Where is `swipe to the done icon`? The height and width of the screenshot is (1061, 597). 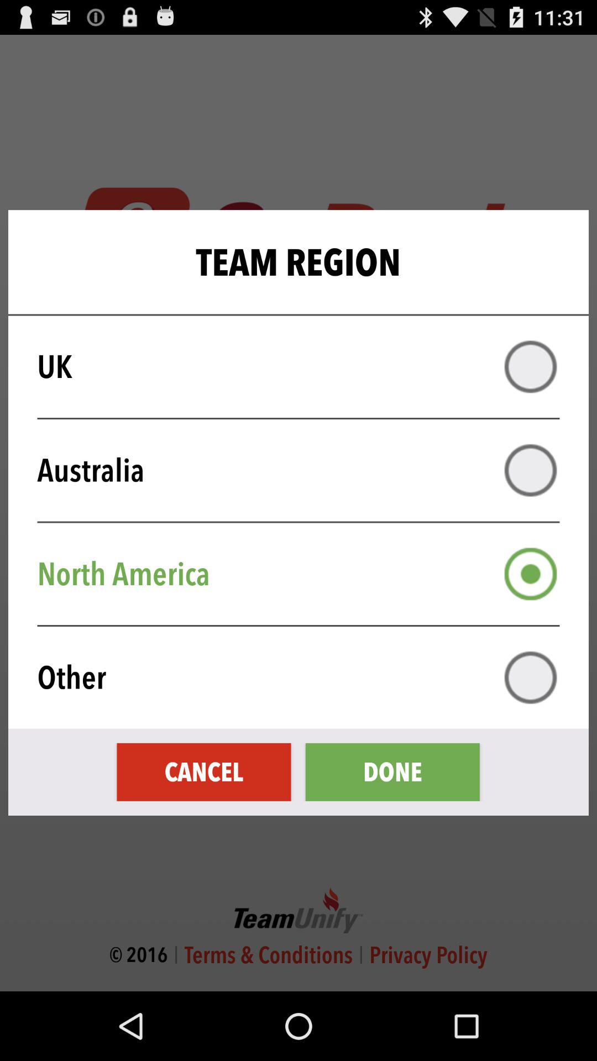
swipe to the done icon is located at coordinates (392, 771).